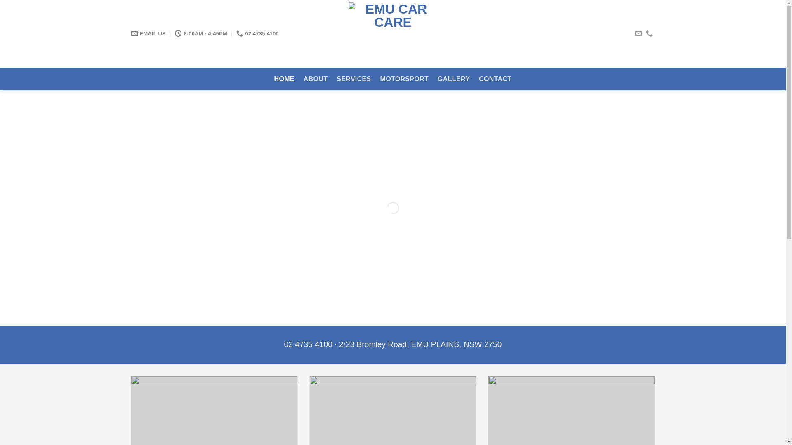 The image size is (792, 445). What do you see at coordinates (454, 79) in the screenshot?
I see `GALLERY` at bounding box center [454, 79].